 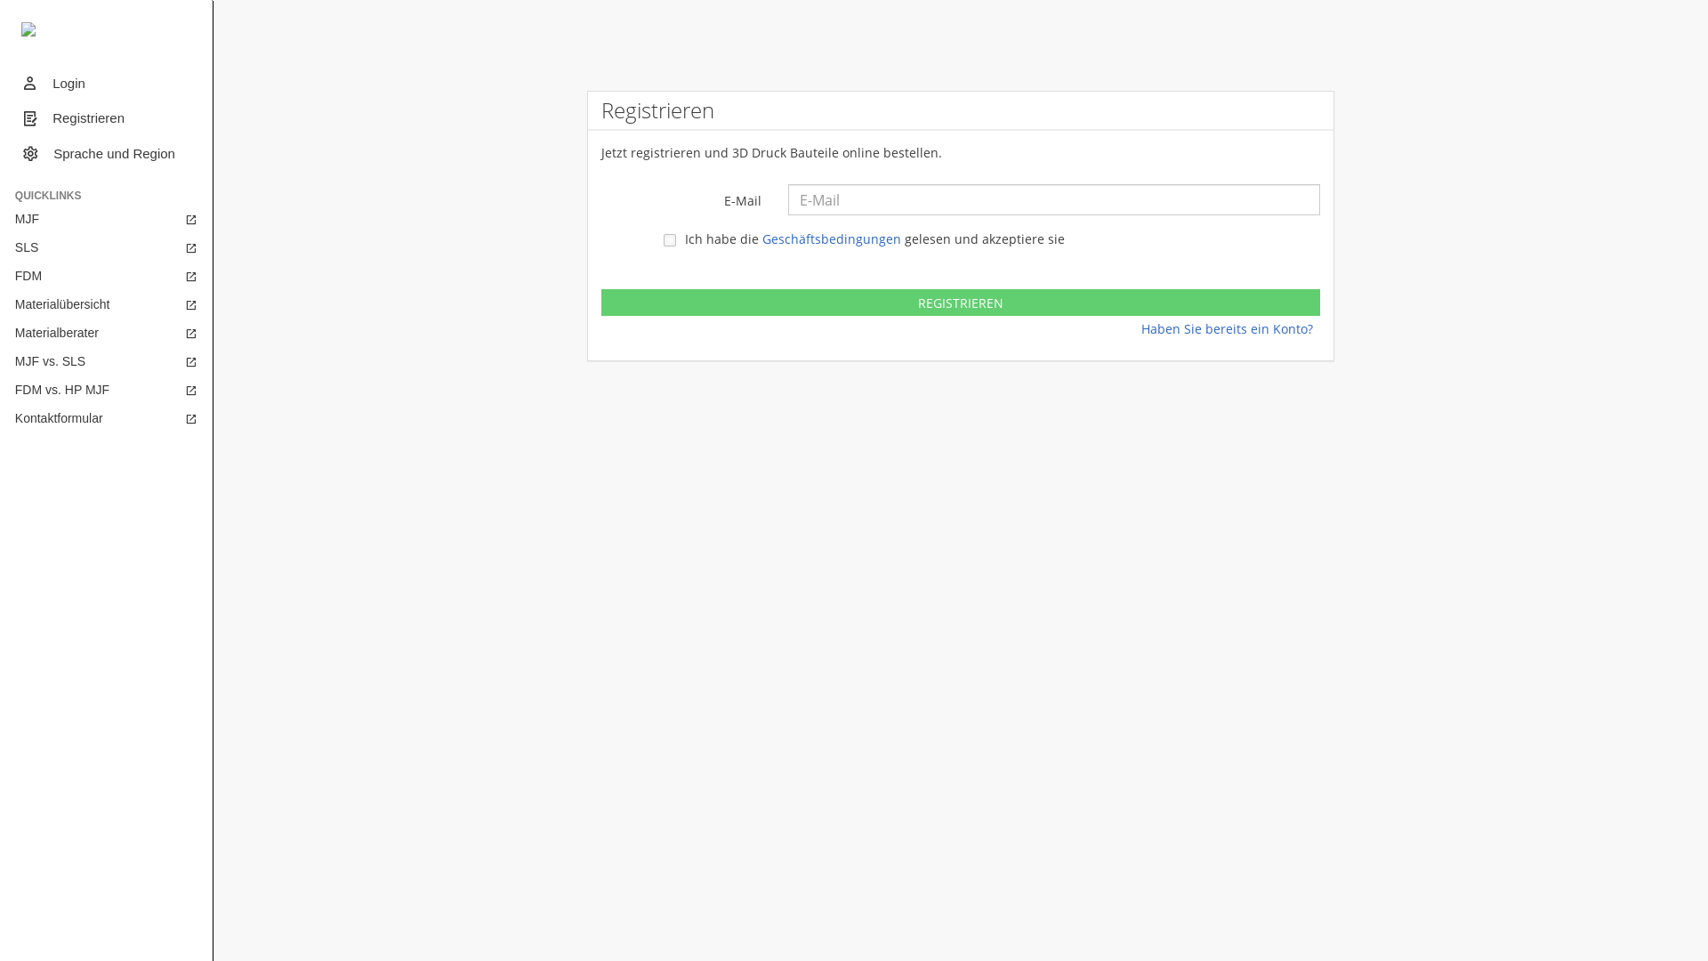 I want to click on Kontaktformular
link, so click(x=107, y=418).